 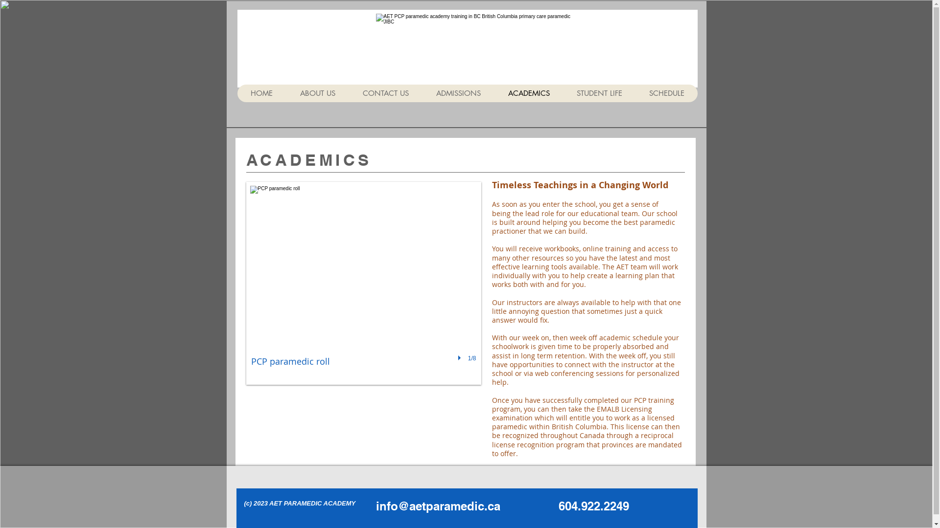 What do you see at coordinates (317, 93) in the screenshot?
I see `ABOUT US` at bounding box center [317, 93].